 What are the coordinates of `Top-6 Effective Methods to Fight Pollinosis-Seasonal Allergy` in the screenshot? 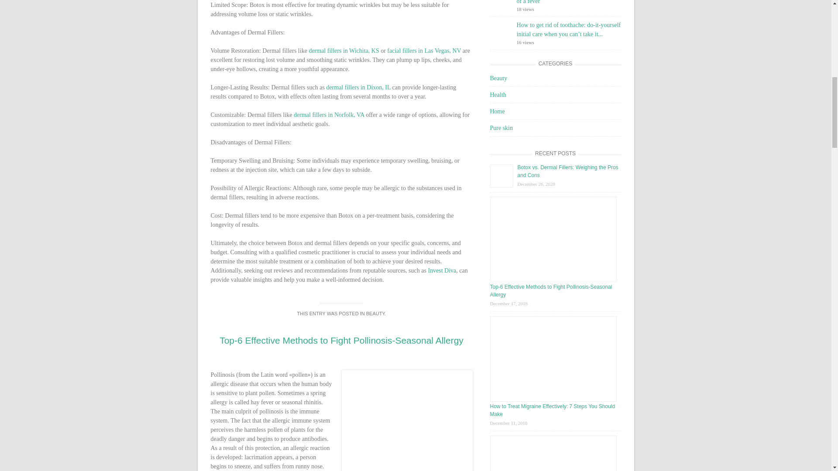 It's located at (341, 340).